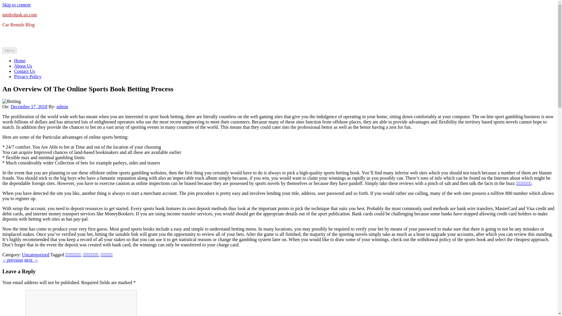 The height and width of the screenshot is (316, 562). Describe the element at coordinates (29, 107) in the screenshot. I see `December 17, 2018` at that location.